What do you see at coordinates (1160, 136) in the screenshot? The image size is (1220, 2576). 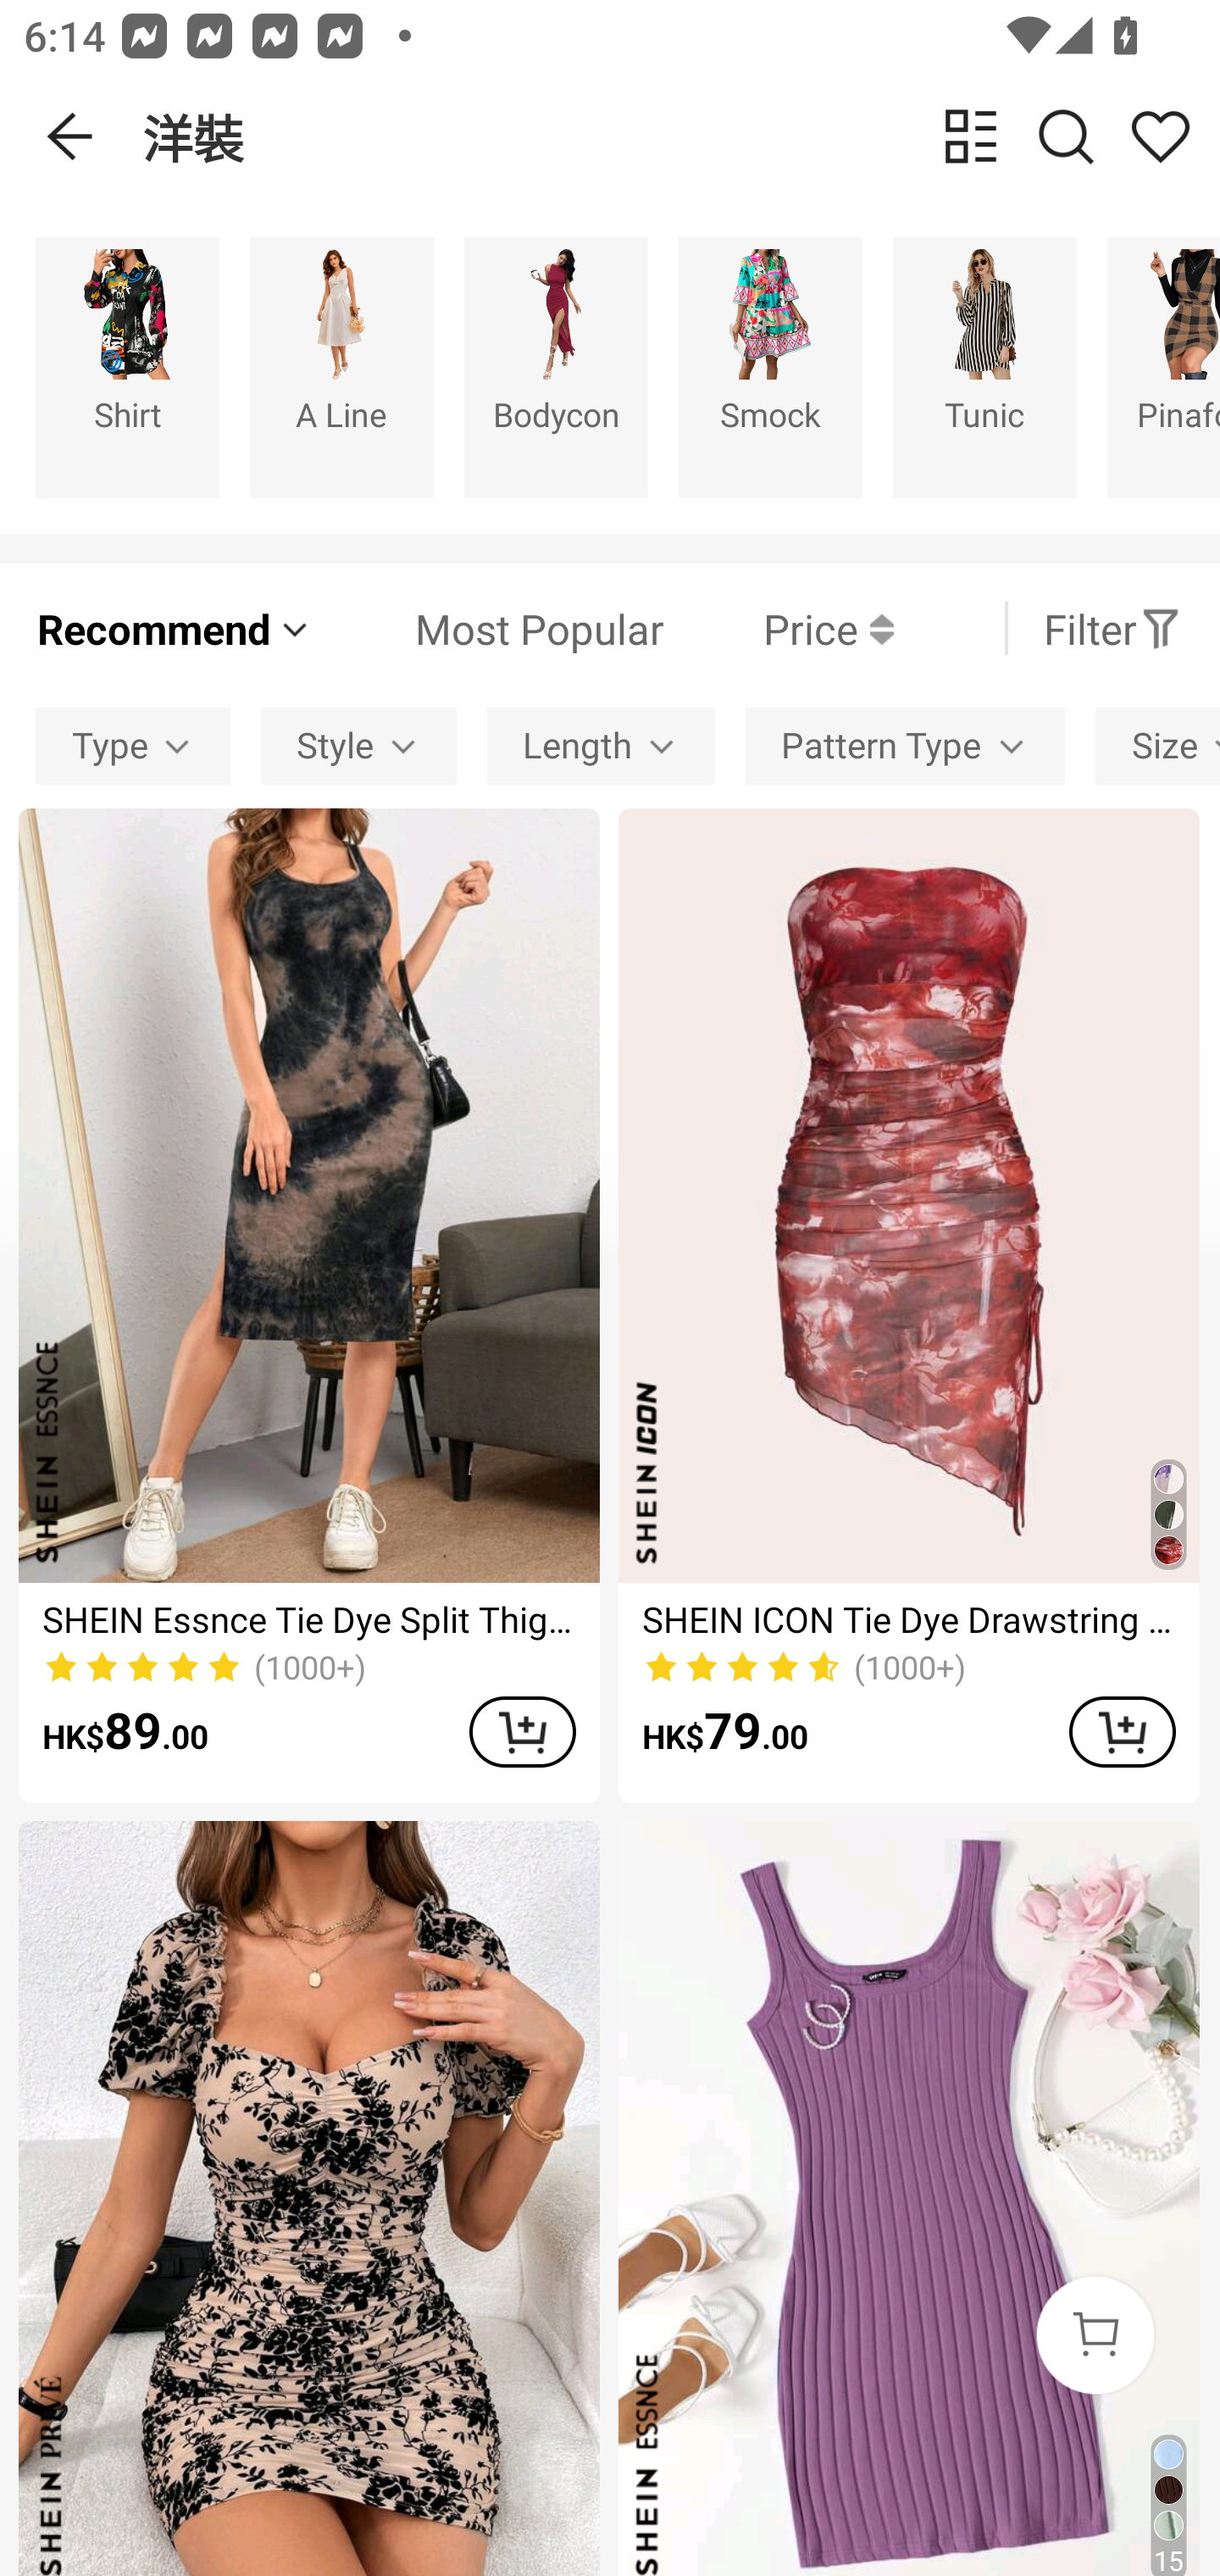 I see `Share` at bounding box center [1160, 136].